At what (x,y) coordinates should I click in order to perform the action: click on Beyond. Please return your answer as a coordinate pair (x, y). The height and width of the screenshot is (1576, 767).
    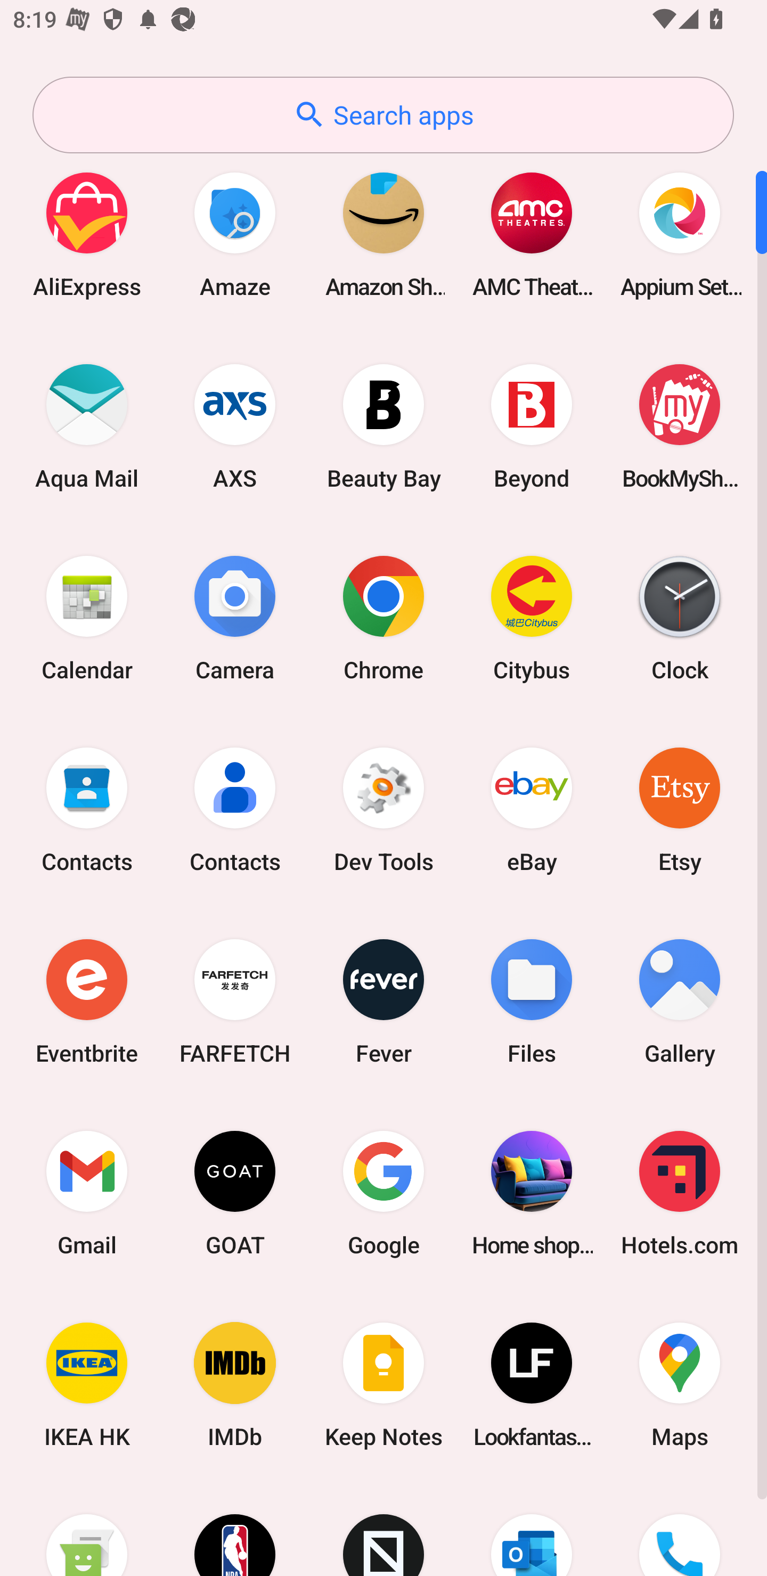
    Looking at the image, I should click on (532, 426).